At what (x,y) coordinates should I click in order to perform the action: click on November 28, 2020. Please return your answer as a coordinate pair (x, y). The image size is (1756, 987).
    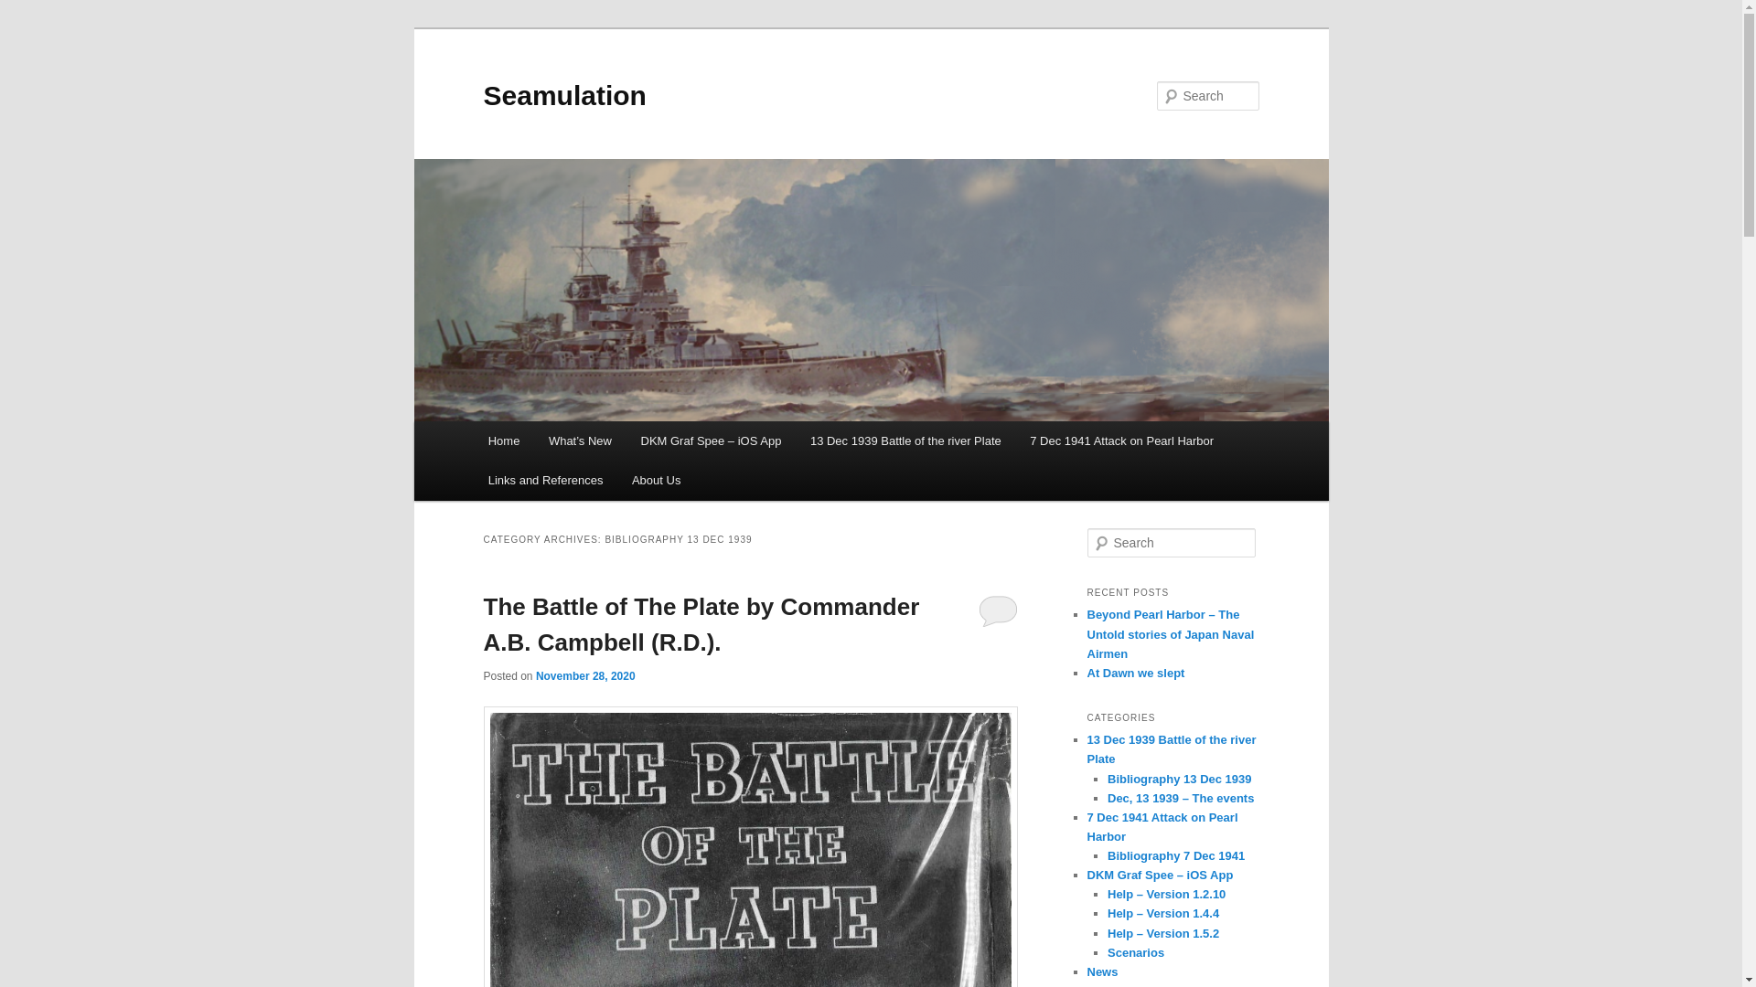
    Looking at the image, I should click on (585, 676).